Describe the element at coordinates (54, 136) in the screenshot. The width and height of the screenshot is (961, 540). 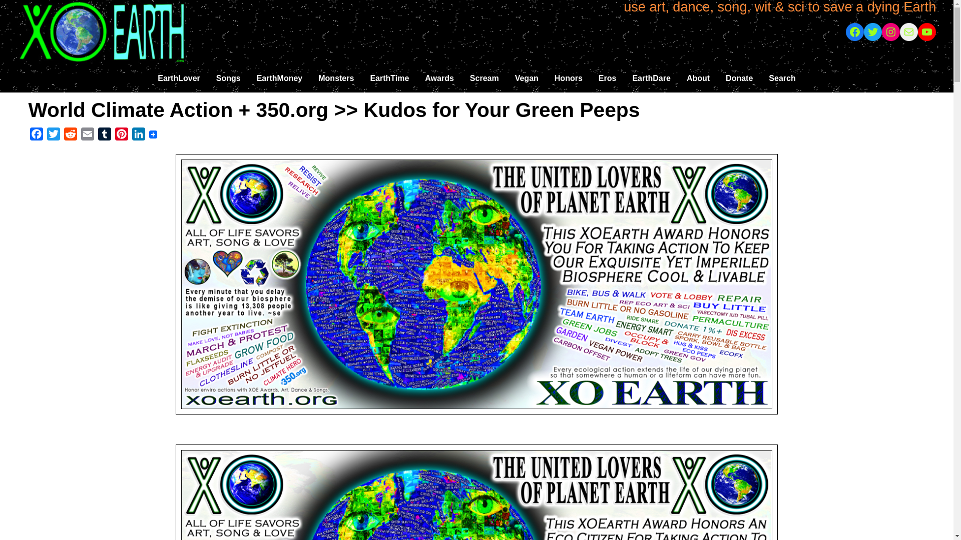
I see `Twitter` at that location.